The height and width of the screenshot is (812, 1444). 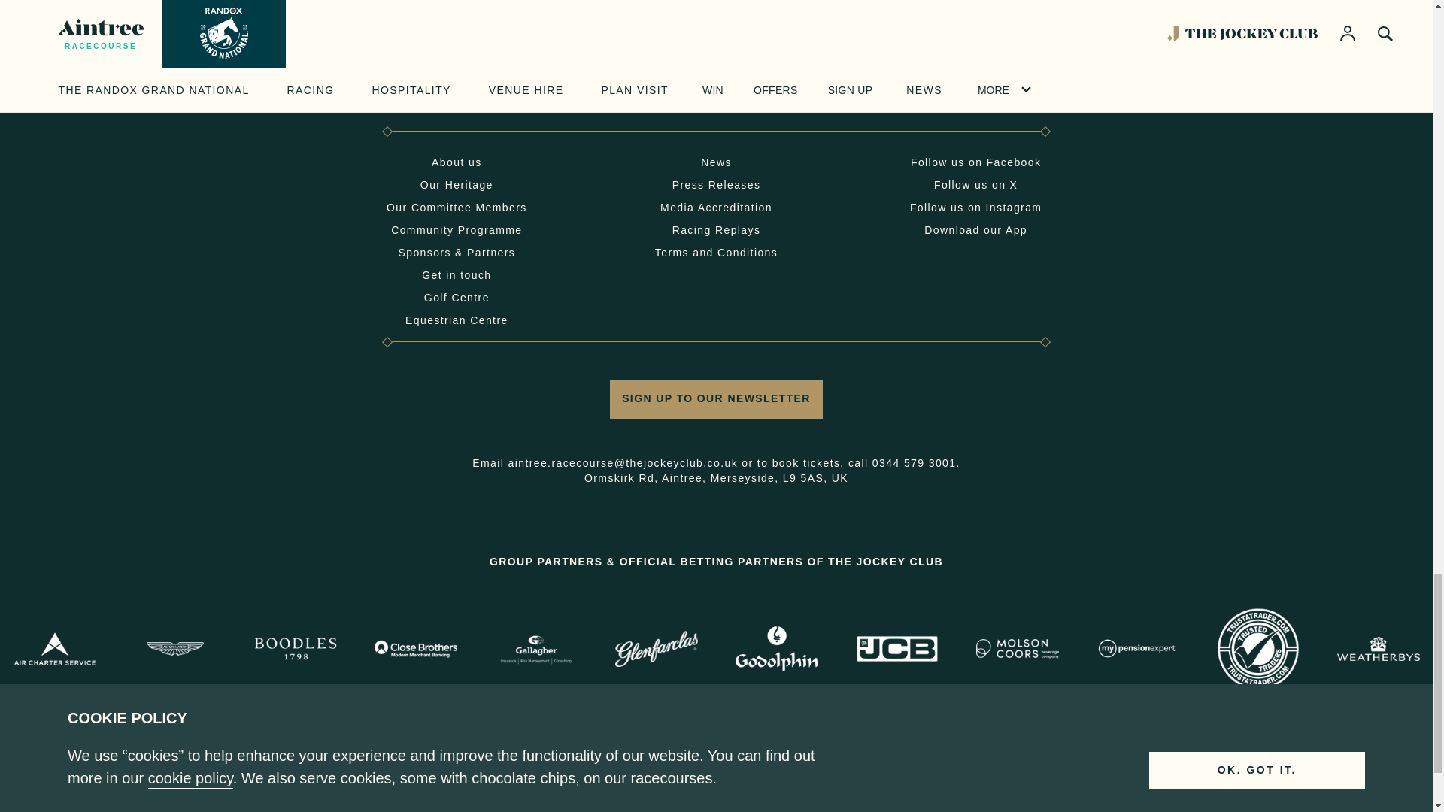 What do you see at coordinates (1258, 648) in the screenshot?
I see `TrustATrader` at bounding box center [1258, 648].